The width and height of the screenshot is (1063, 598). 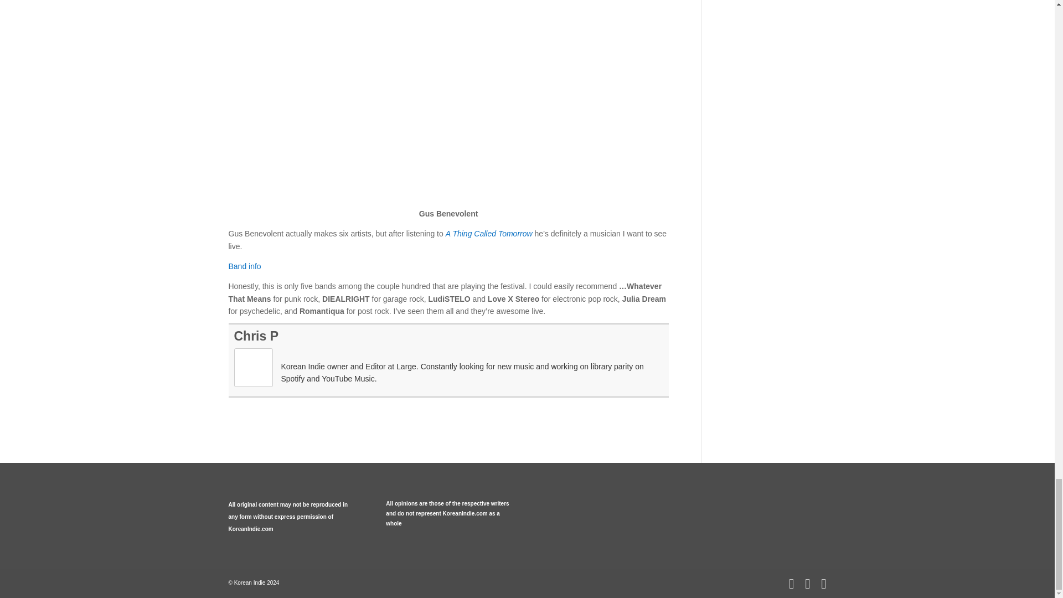 What do you see at coordinates (256, 336) in the screenshot?
I see `All posts by Chris P` at bounding box center [256, 336].